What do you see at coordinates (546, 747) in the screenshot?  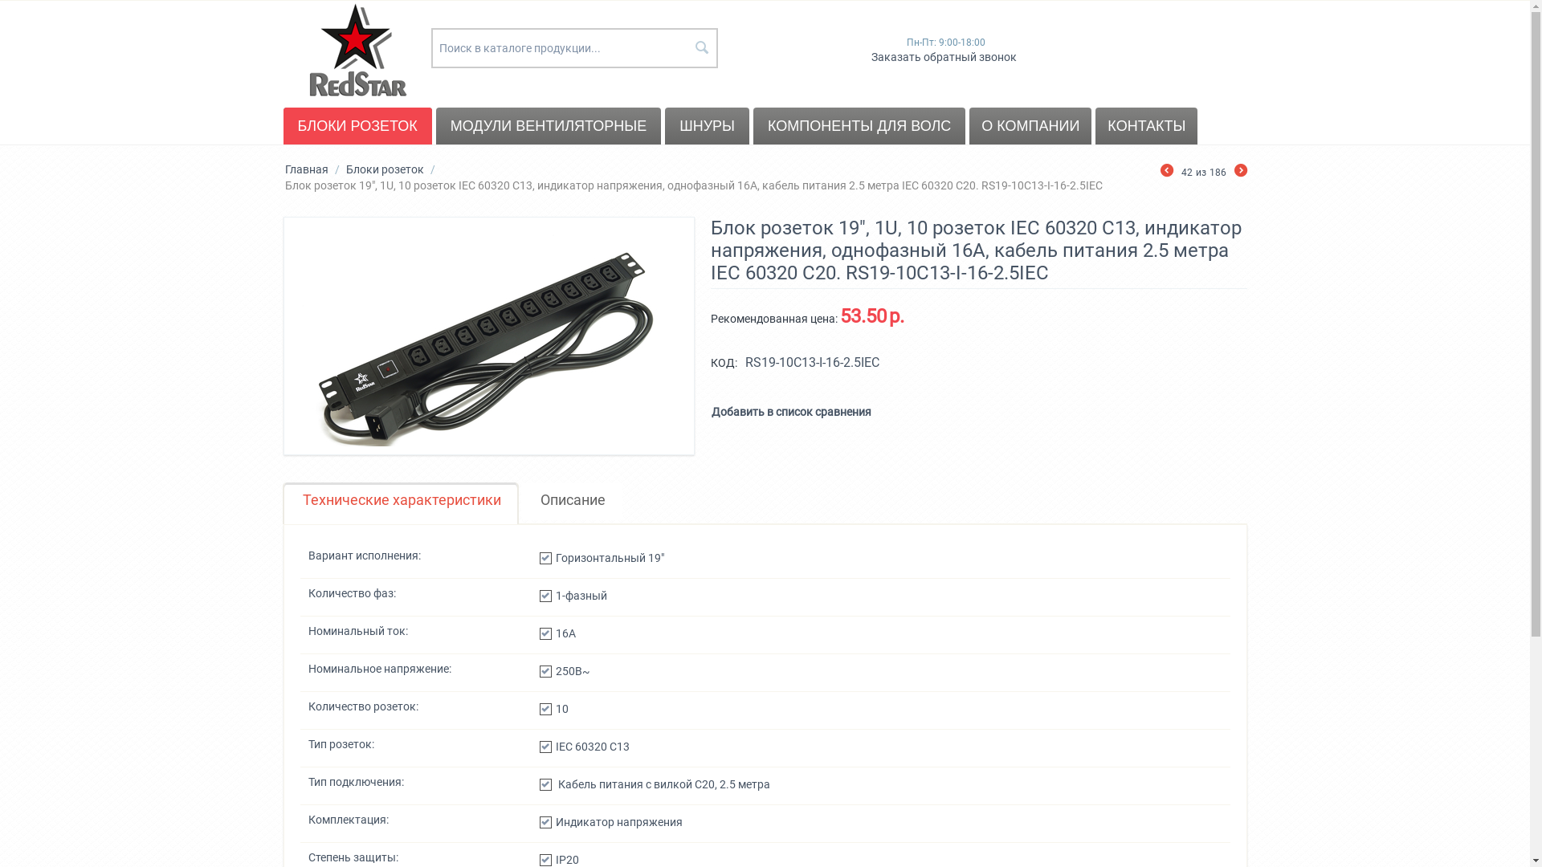 I see `IEC 60320 C13` at bounding box center [546, 747].